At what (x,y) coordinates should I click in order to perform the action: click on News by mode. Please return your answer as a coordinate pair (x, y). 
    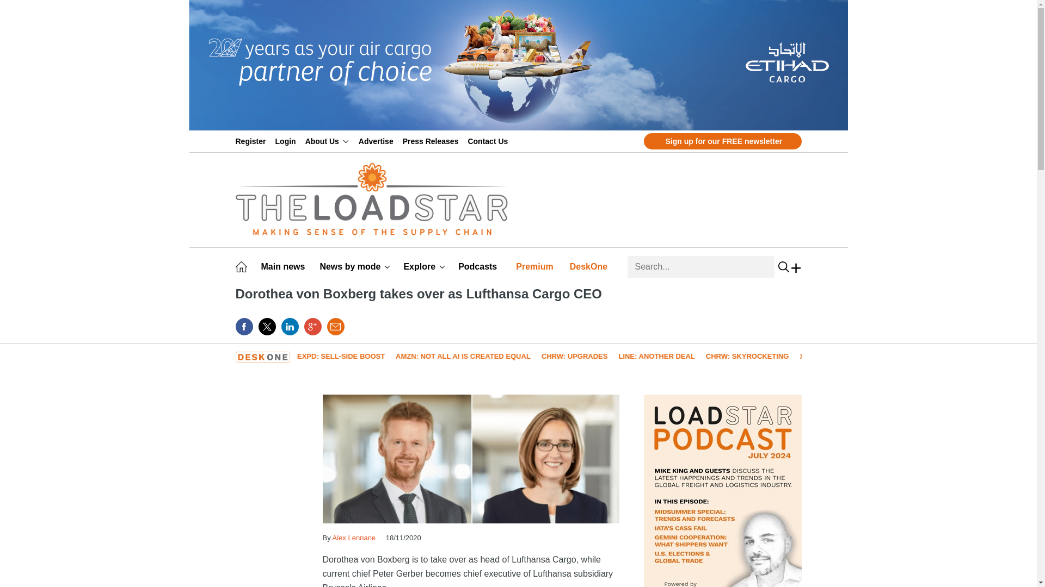
    Looking at the image, I should click on (355, 266).